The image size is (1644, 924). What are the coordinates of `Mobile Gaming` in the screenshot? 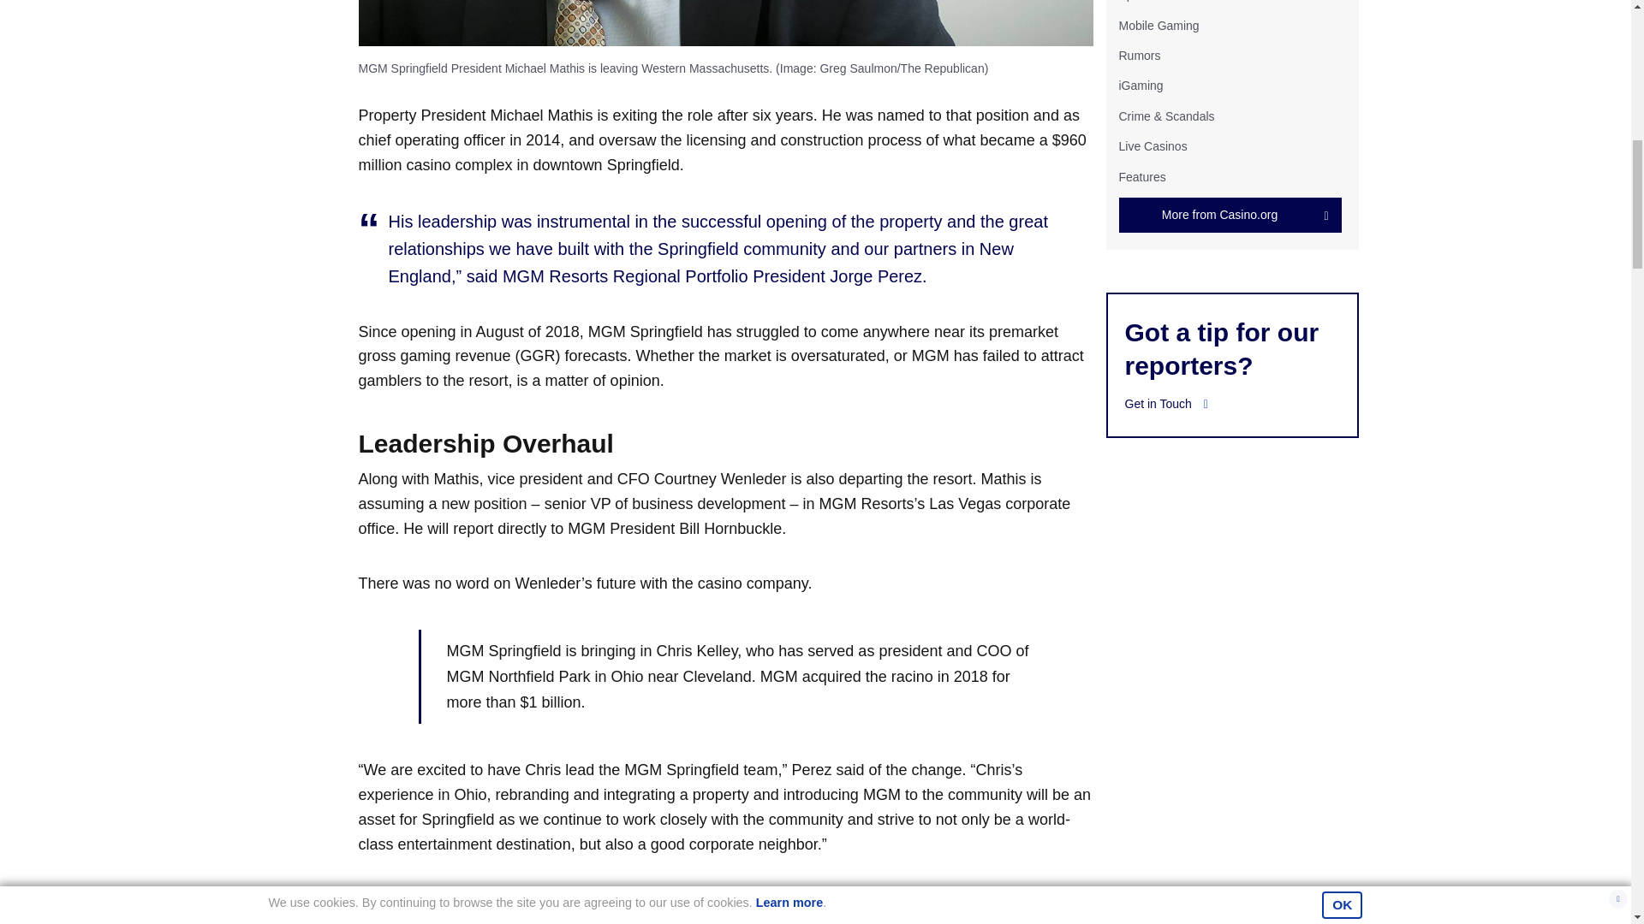 It's located at (1158, 25).